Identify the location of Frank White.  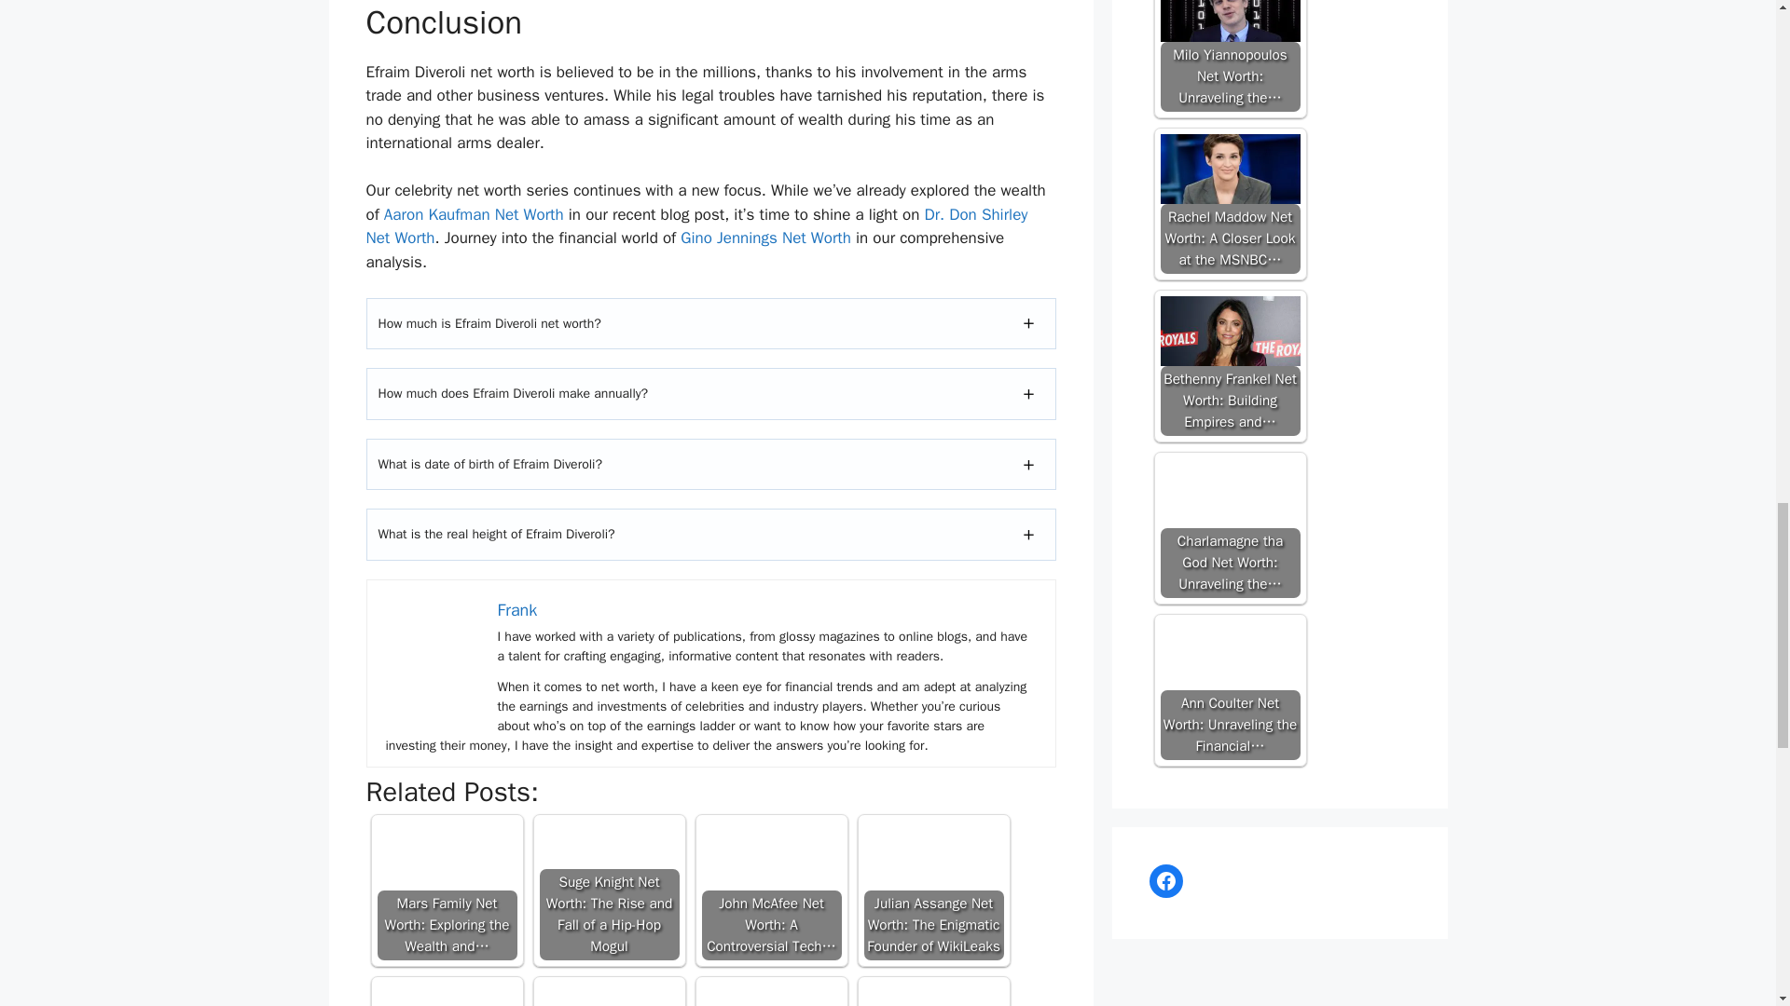
(433, 645).